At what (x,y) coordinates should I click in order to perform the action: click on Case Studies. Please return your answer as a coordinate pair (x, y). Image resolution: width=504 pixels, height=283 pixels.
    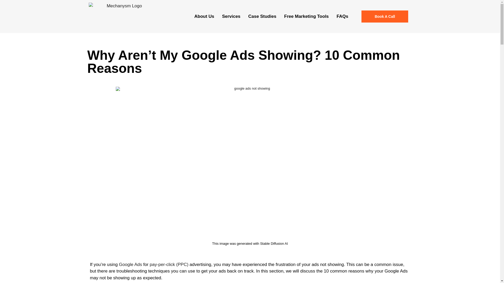
    Looking at the image, I should click on (262, 16).